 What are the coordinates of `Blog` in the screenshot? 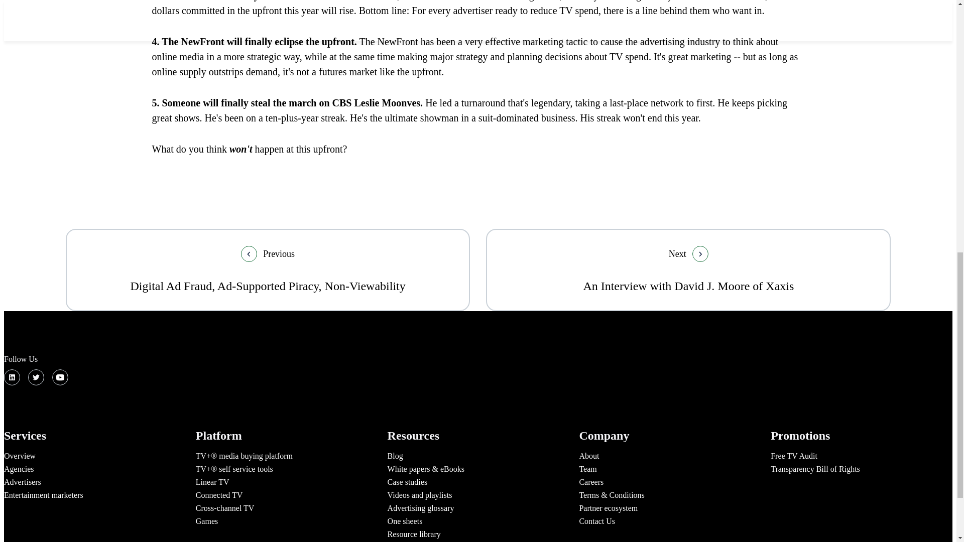 It's located at (36, 377).